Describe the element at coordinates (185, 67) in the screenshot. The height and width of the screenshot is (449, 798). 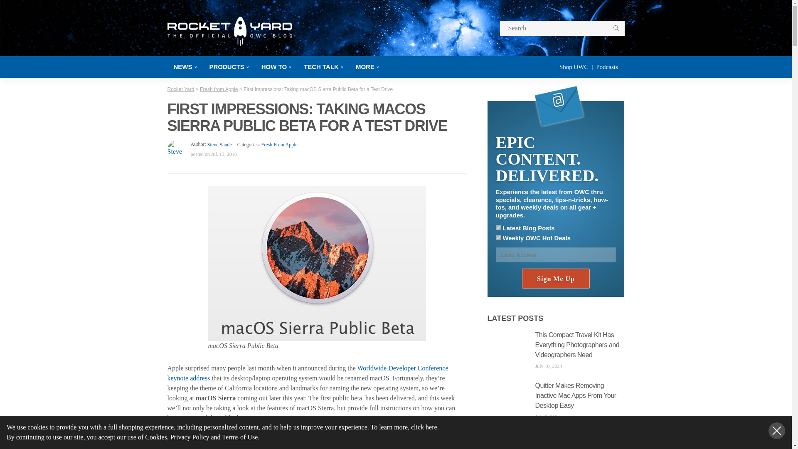
I see `NEWS` at that location.